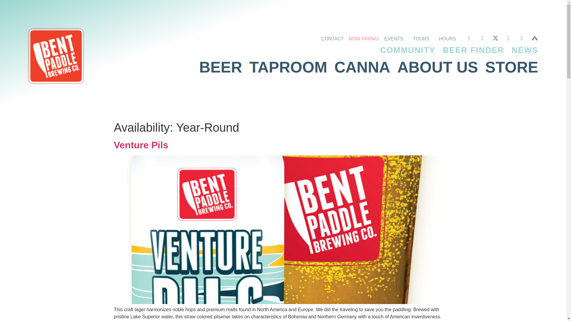 This screenshot has width=571, height=321. I want to click on CONTACT, so click(335, 37).